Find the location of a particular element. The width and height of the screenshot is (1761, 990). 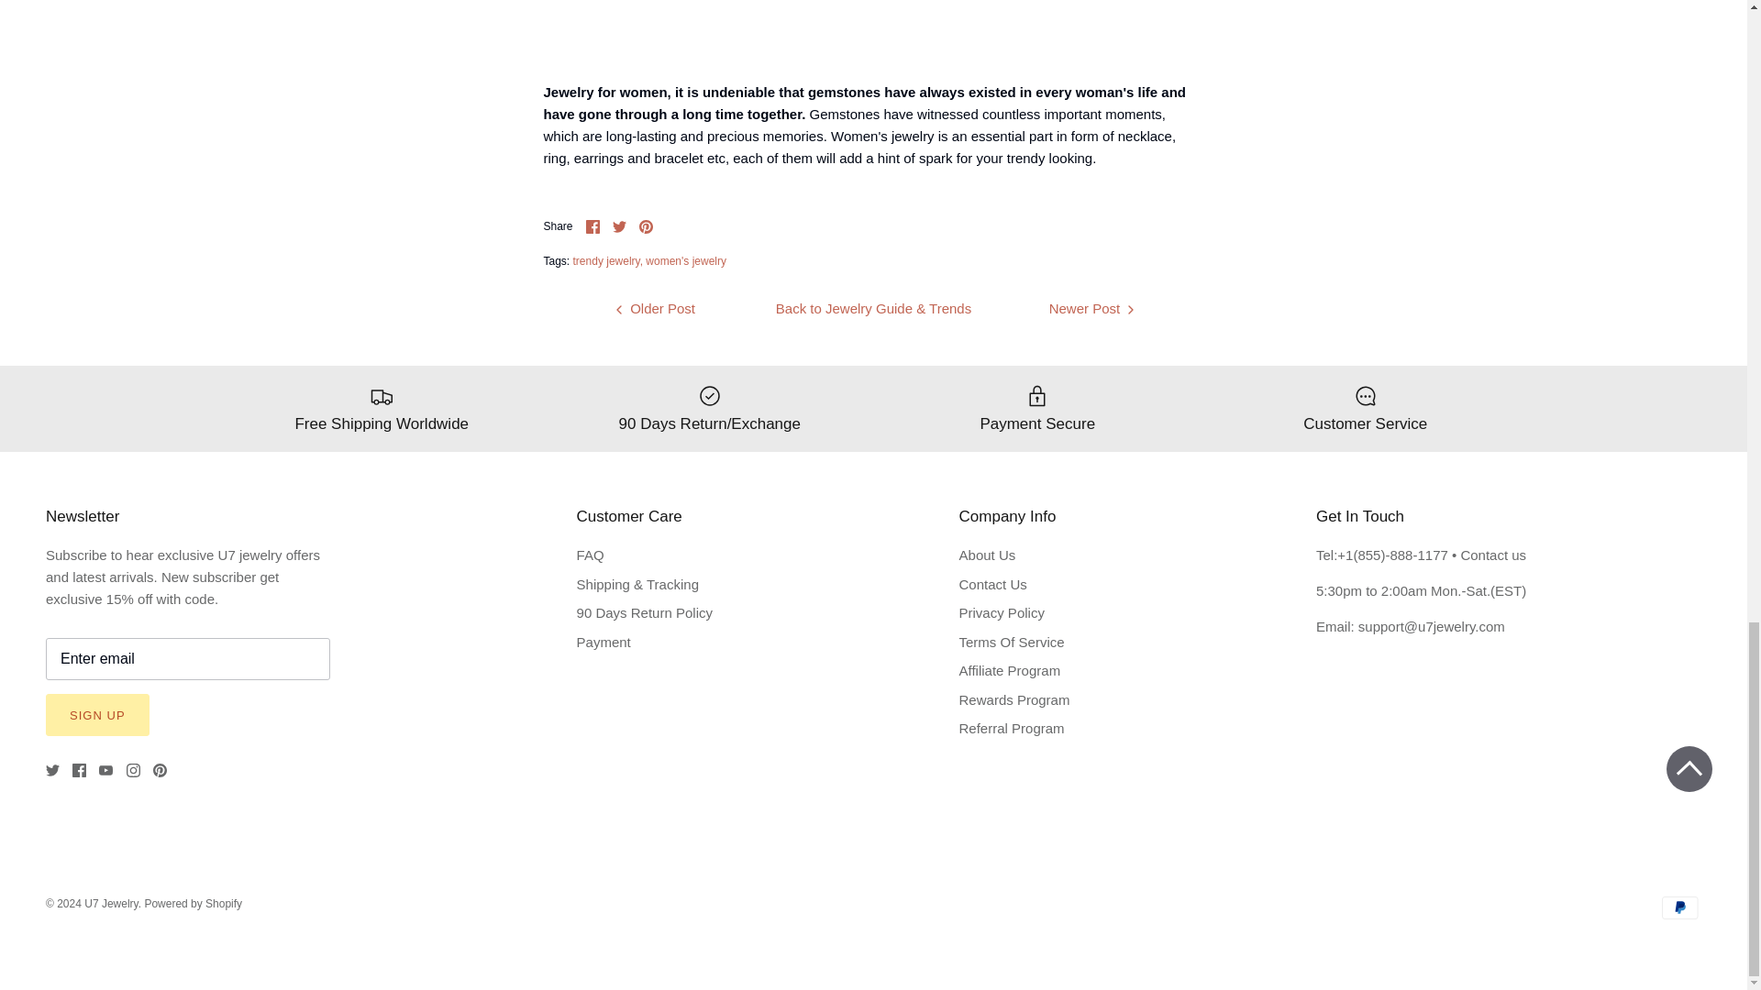

Pinterest is located at coordinates (160, 770).